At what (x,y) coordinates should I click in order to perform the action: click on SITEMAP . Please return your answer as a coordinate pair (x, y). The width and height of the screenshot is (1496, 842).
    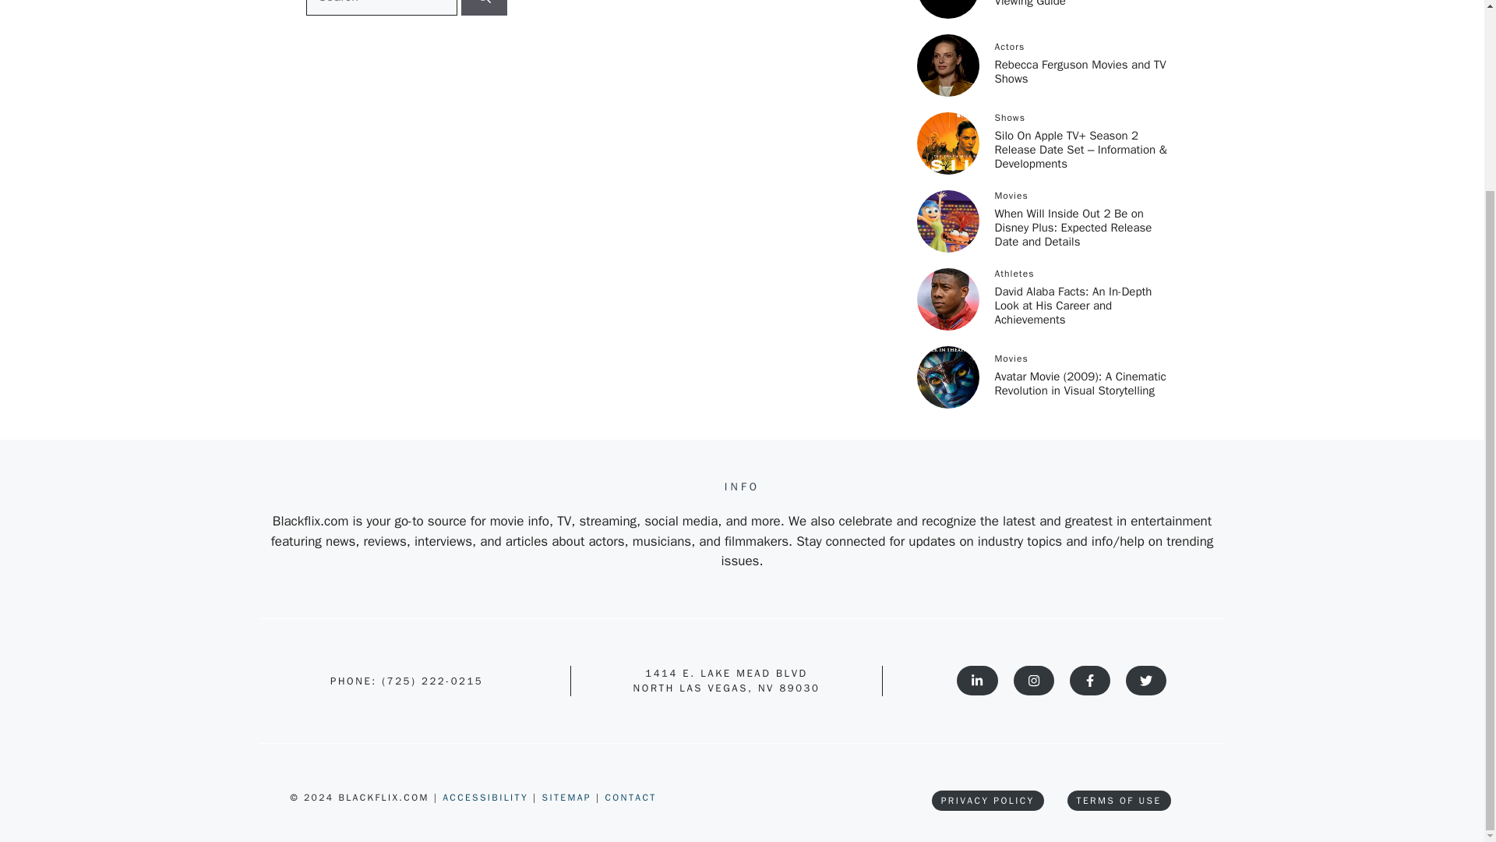
    Looking at the image, I should click on (569, 798).